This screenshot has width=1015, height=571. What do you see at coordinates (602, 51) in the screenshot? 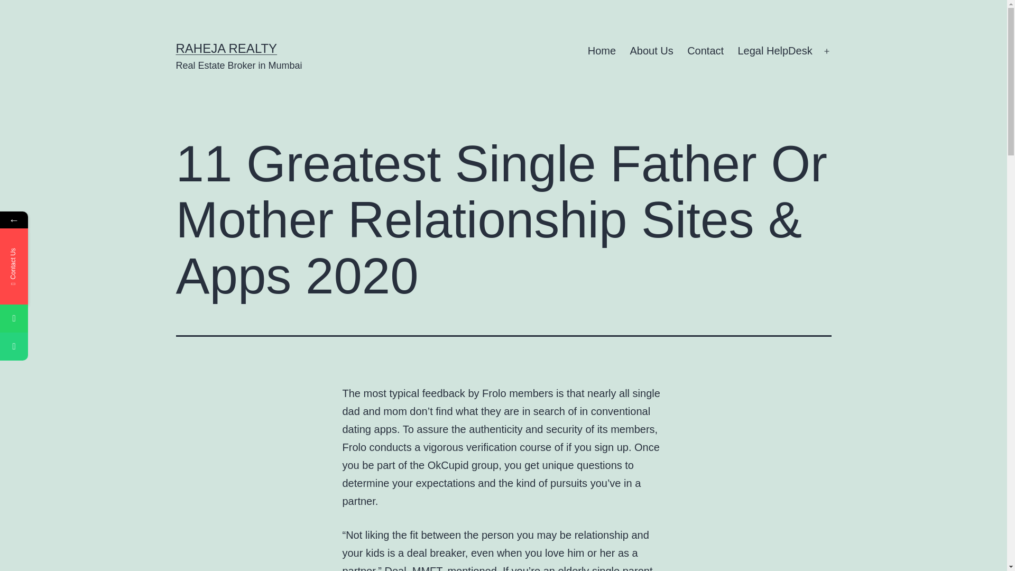
I see `Home` at bounding box center [602, 51].